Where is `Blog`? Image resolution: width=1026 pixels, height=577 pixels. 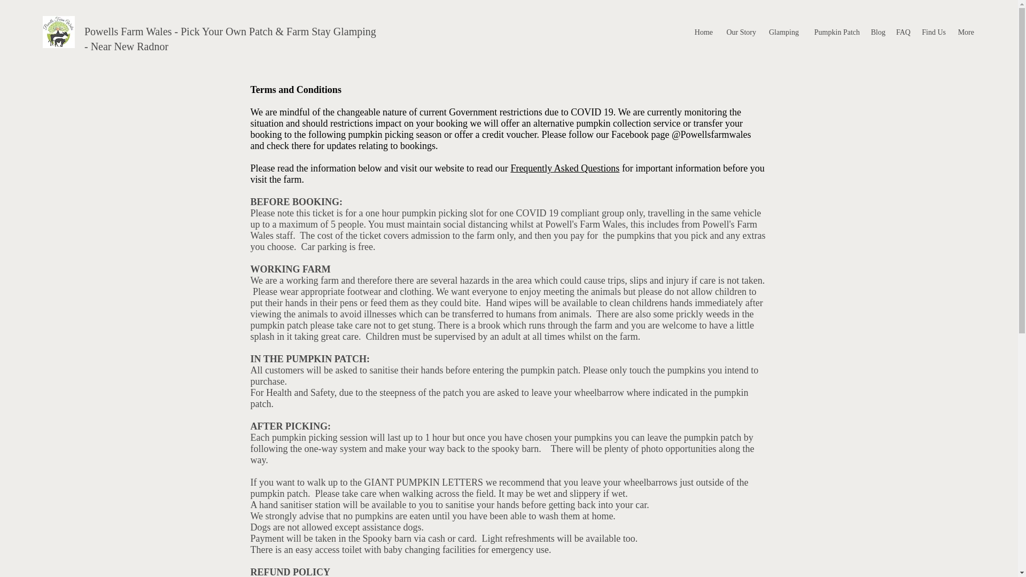
Blog is located at coordinates (877, 32).